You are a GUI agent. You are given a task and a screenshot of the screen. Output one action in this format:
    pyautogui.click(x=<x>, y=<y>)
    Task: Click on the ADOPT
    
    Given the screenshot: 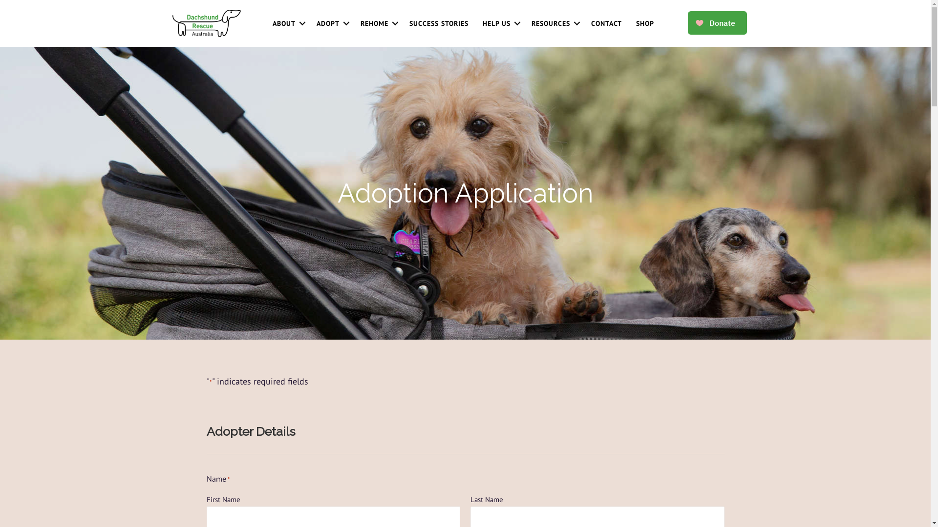 What is the action you would take?
    pyautogui.click(x=331, y=23)
    